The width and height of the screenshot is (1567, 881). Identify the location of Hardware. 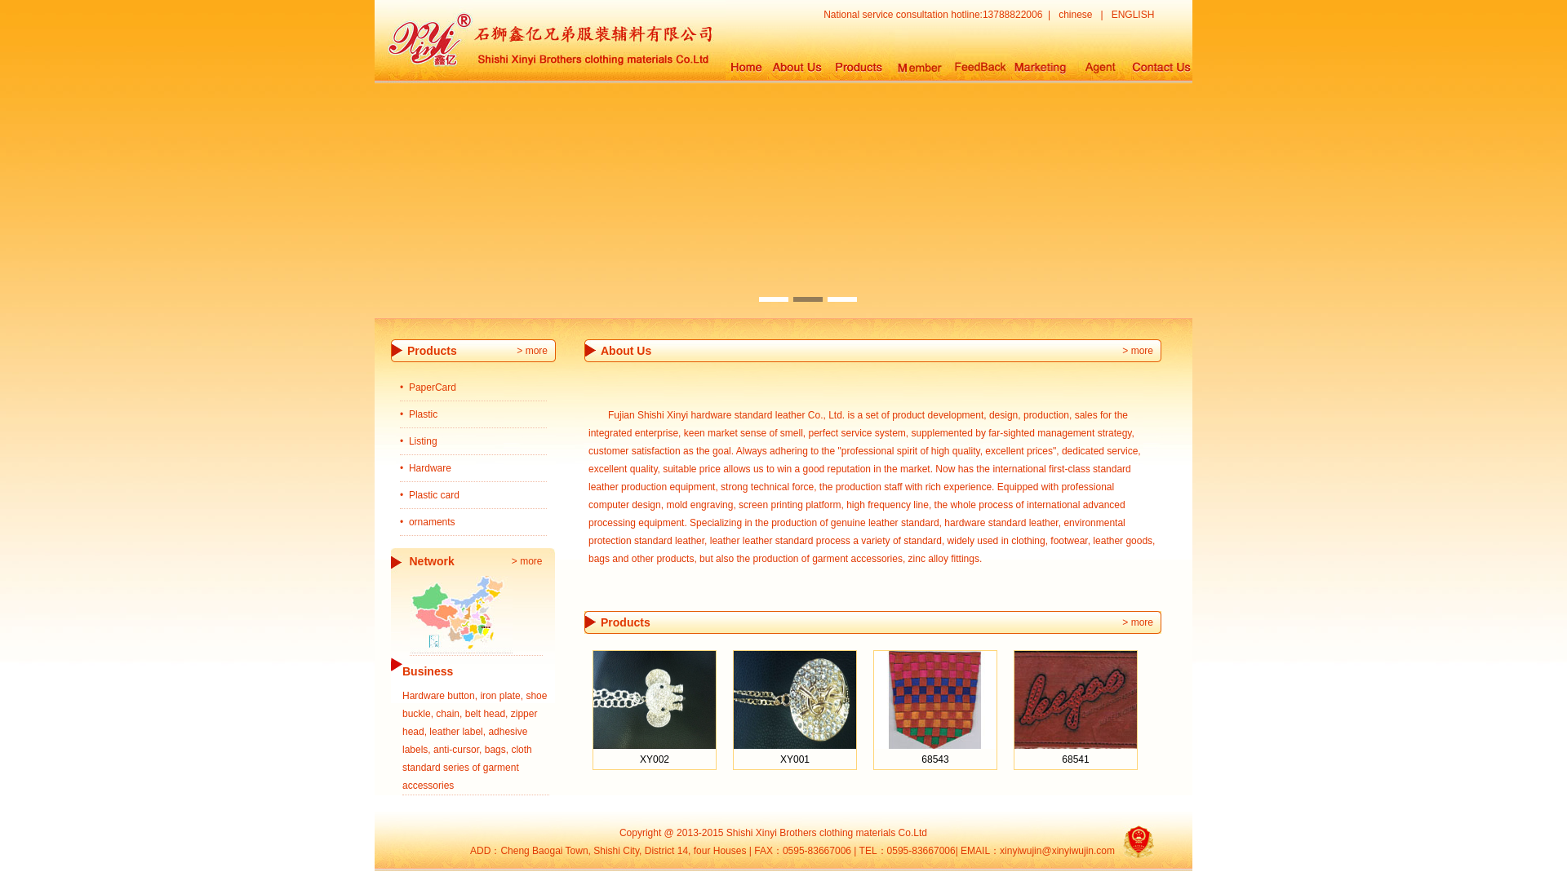
(429, 468).